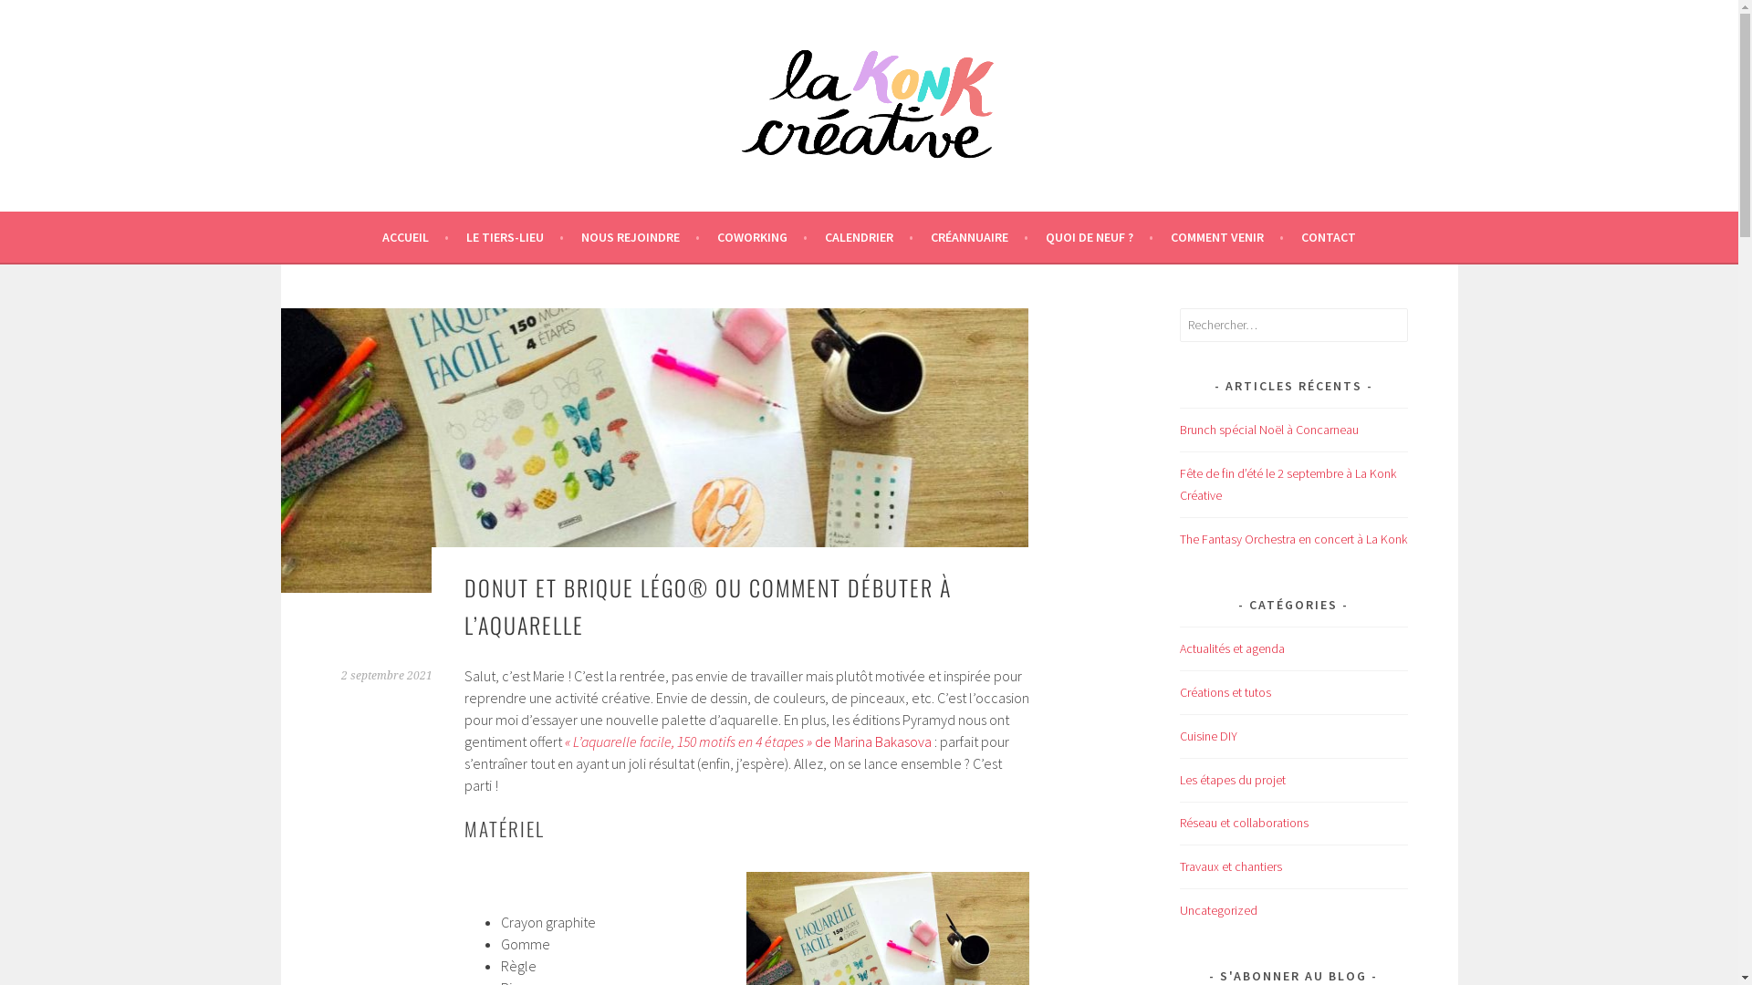 The height and width of the screenshot is (985, 1752). I want to click on Cuisine DIY, so click(1208, 736).